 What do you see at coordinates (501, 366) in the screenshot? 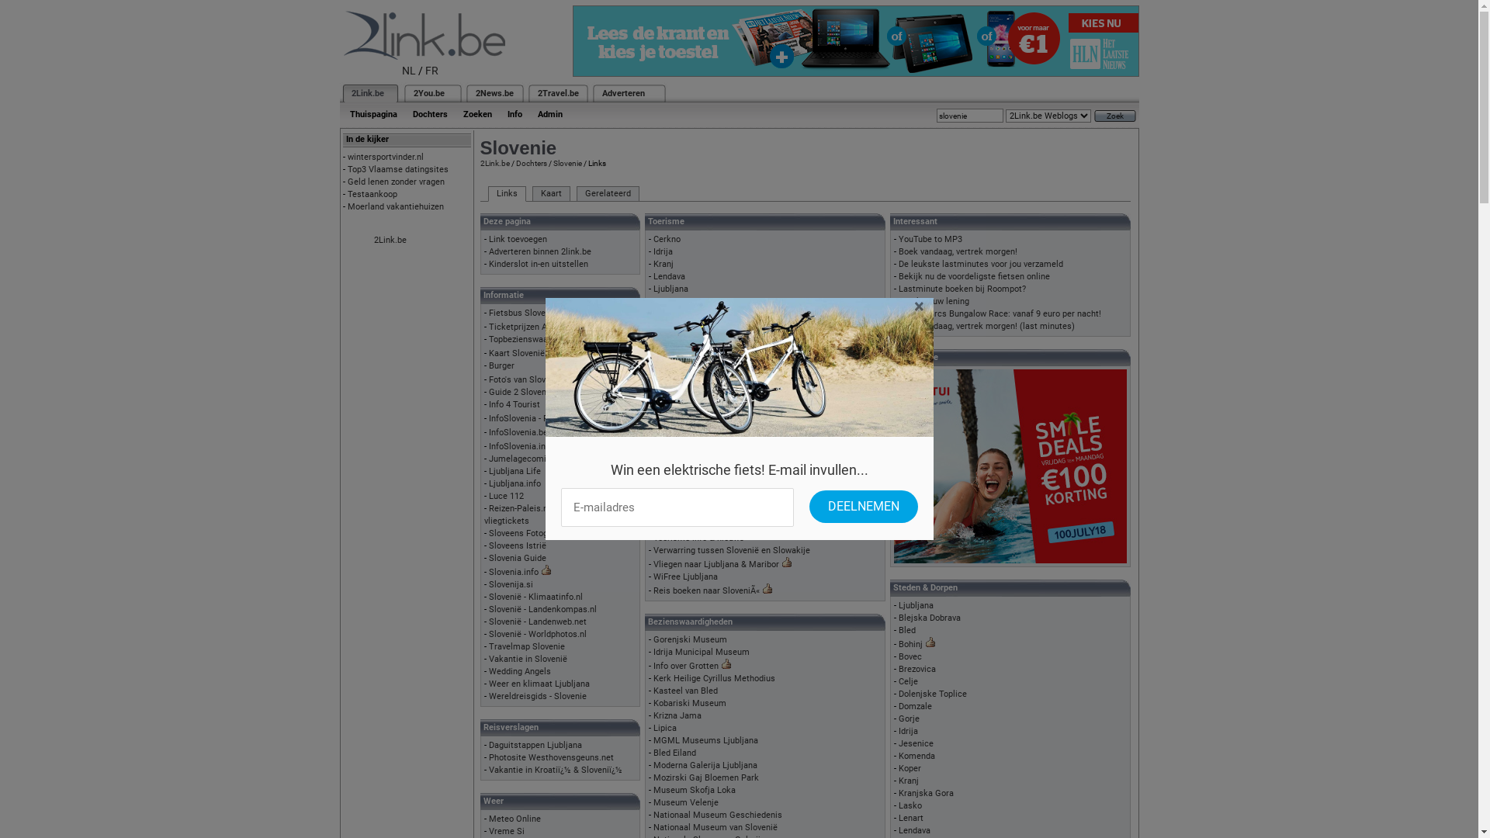
I see `Burger` at bounding box center [501, 366].